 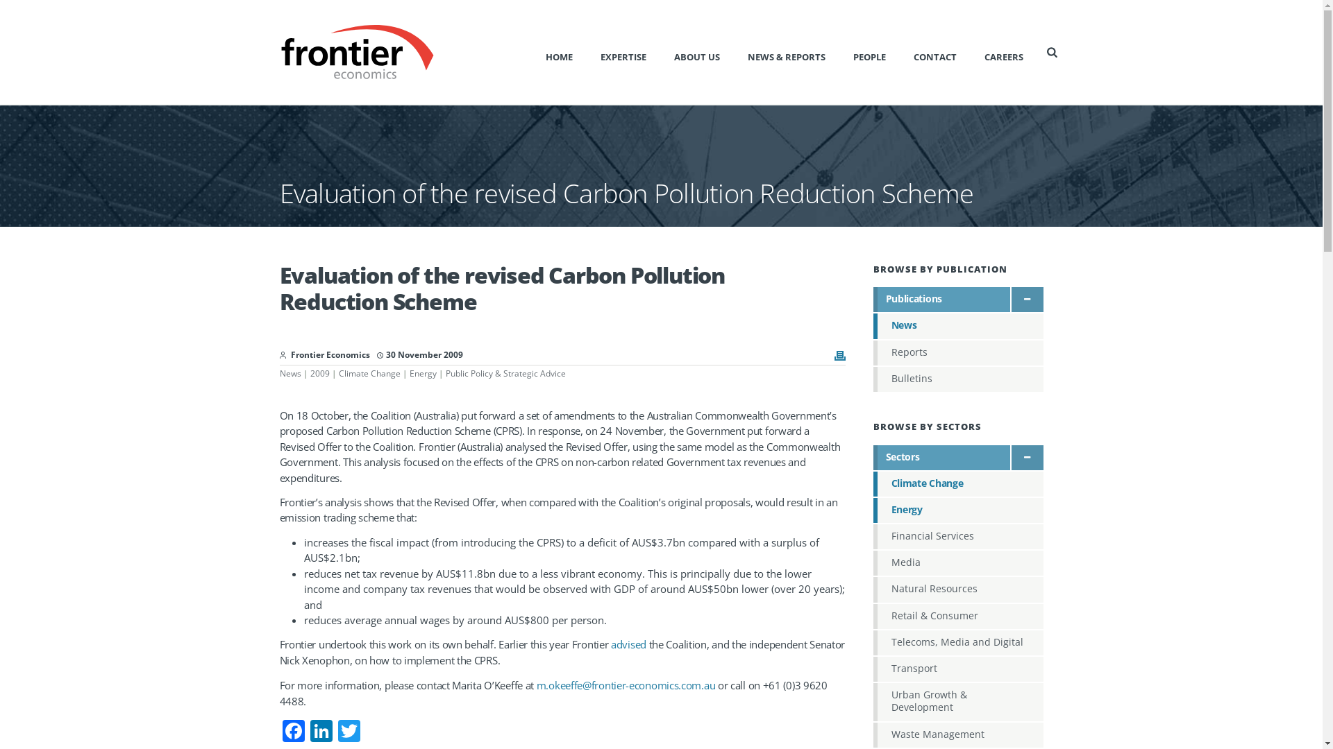 What do you see at coordinates (958, 735) in the screenshot?
I see `Waste Management` at bounding box center [958, 735].